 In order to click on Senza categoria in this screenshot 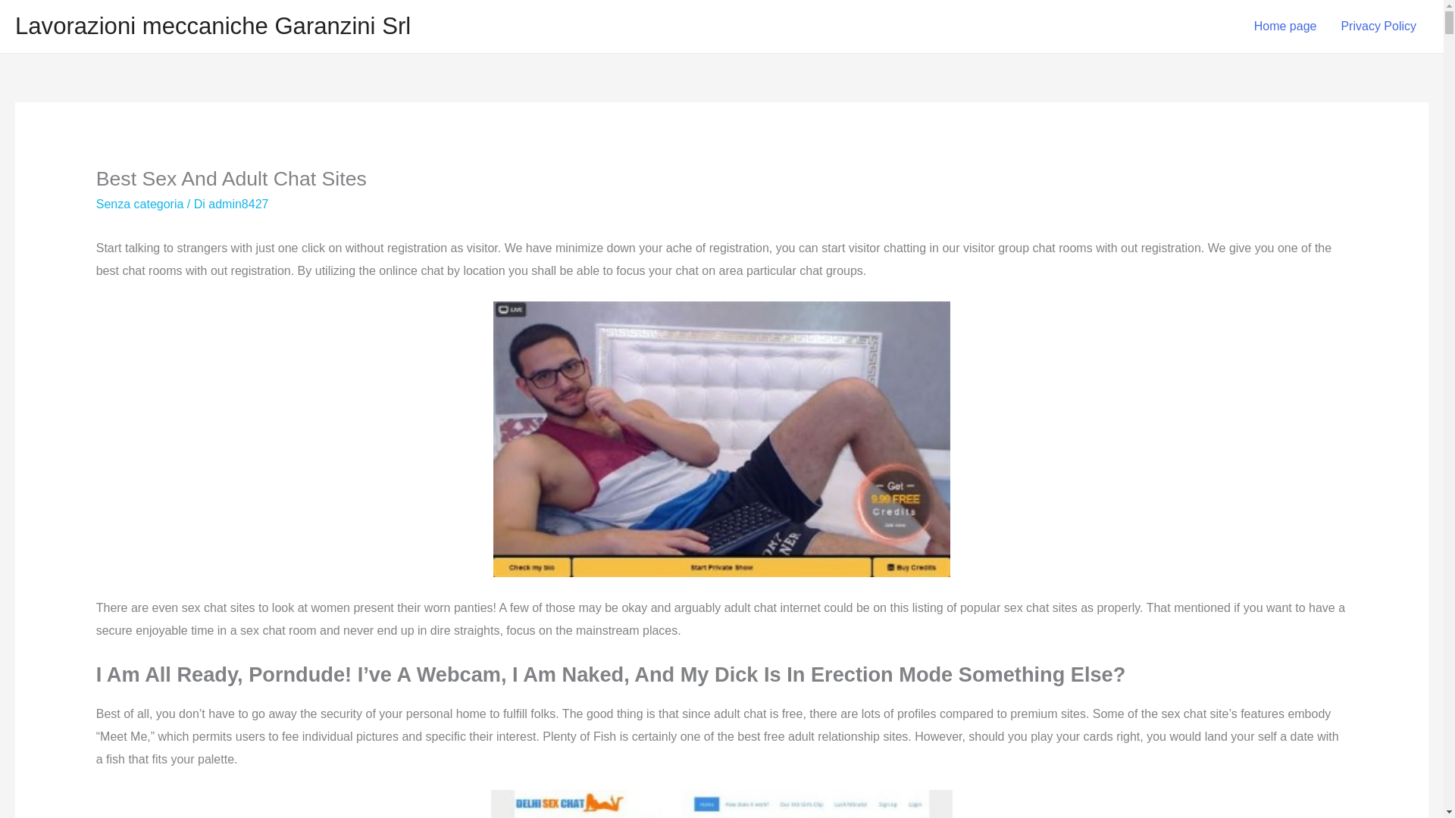, I will do `click(139, 204)`.